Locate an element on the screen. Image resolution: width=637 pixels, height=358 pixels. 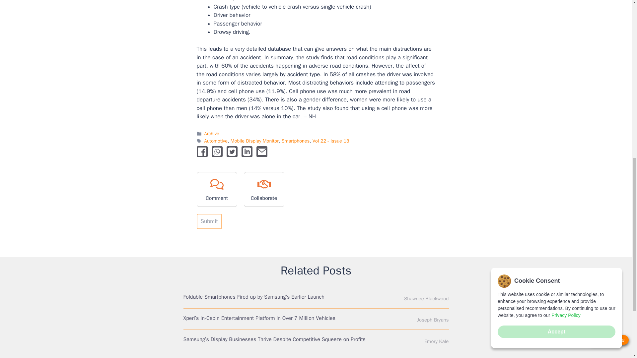
Submit is located at coordinates (209, 221).